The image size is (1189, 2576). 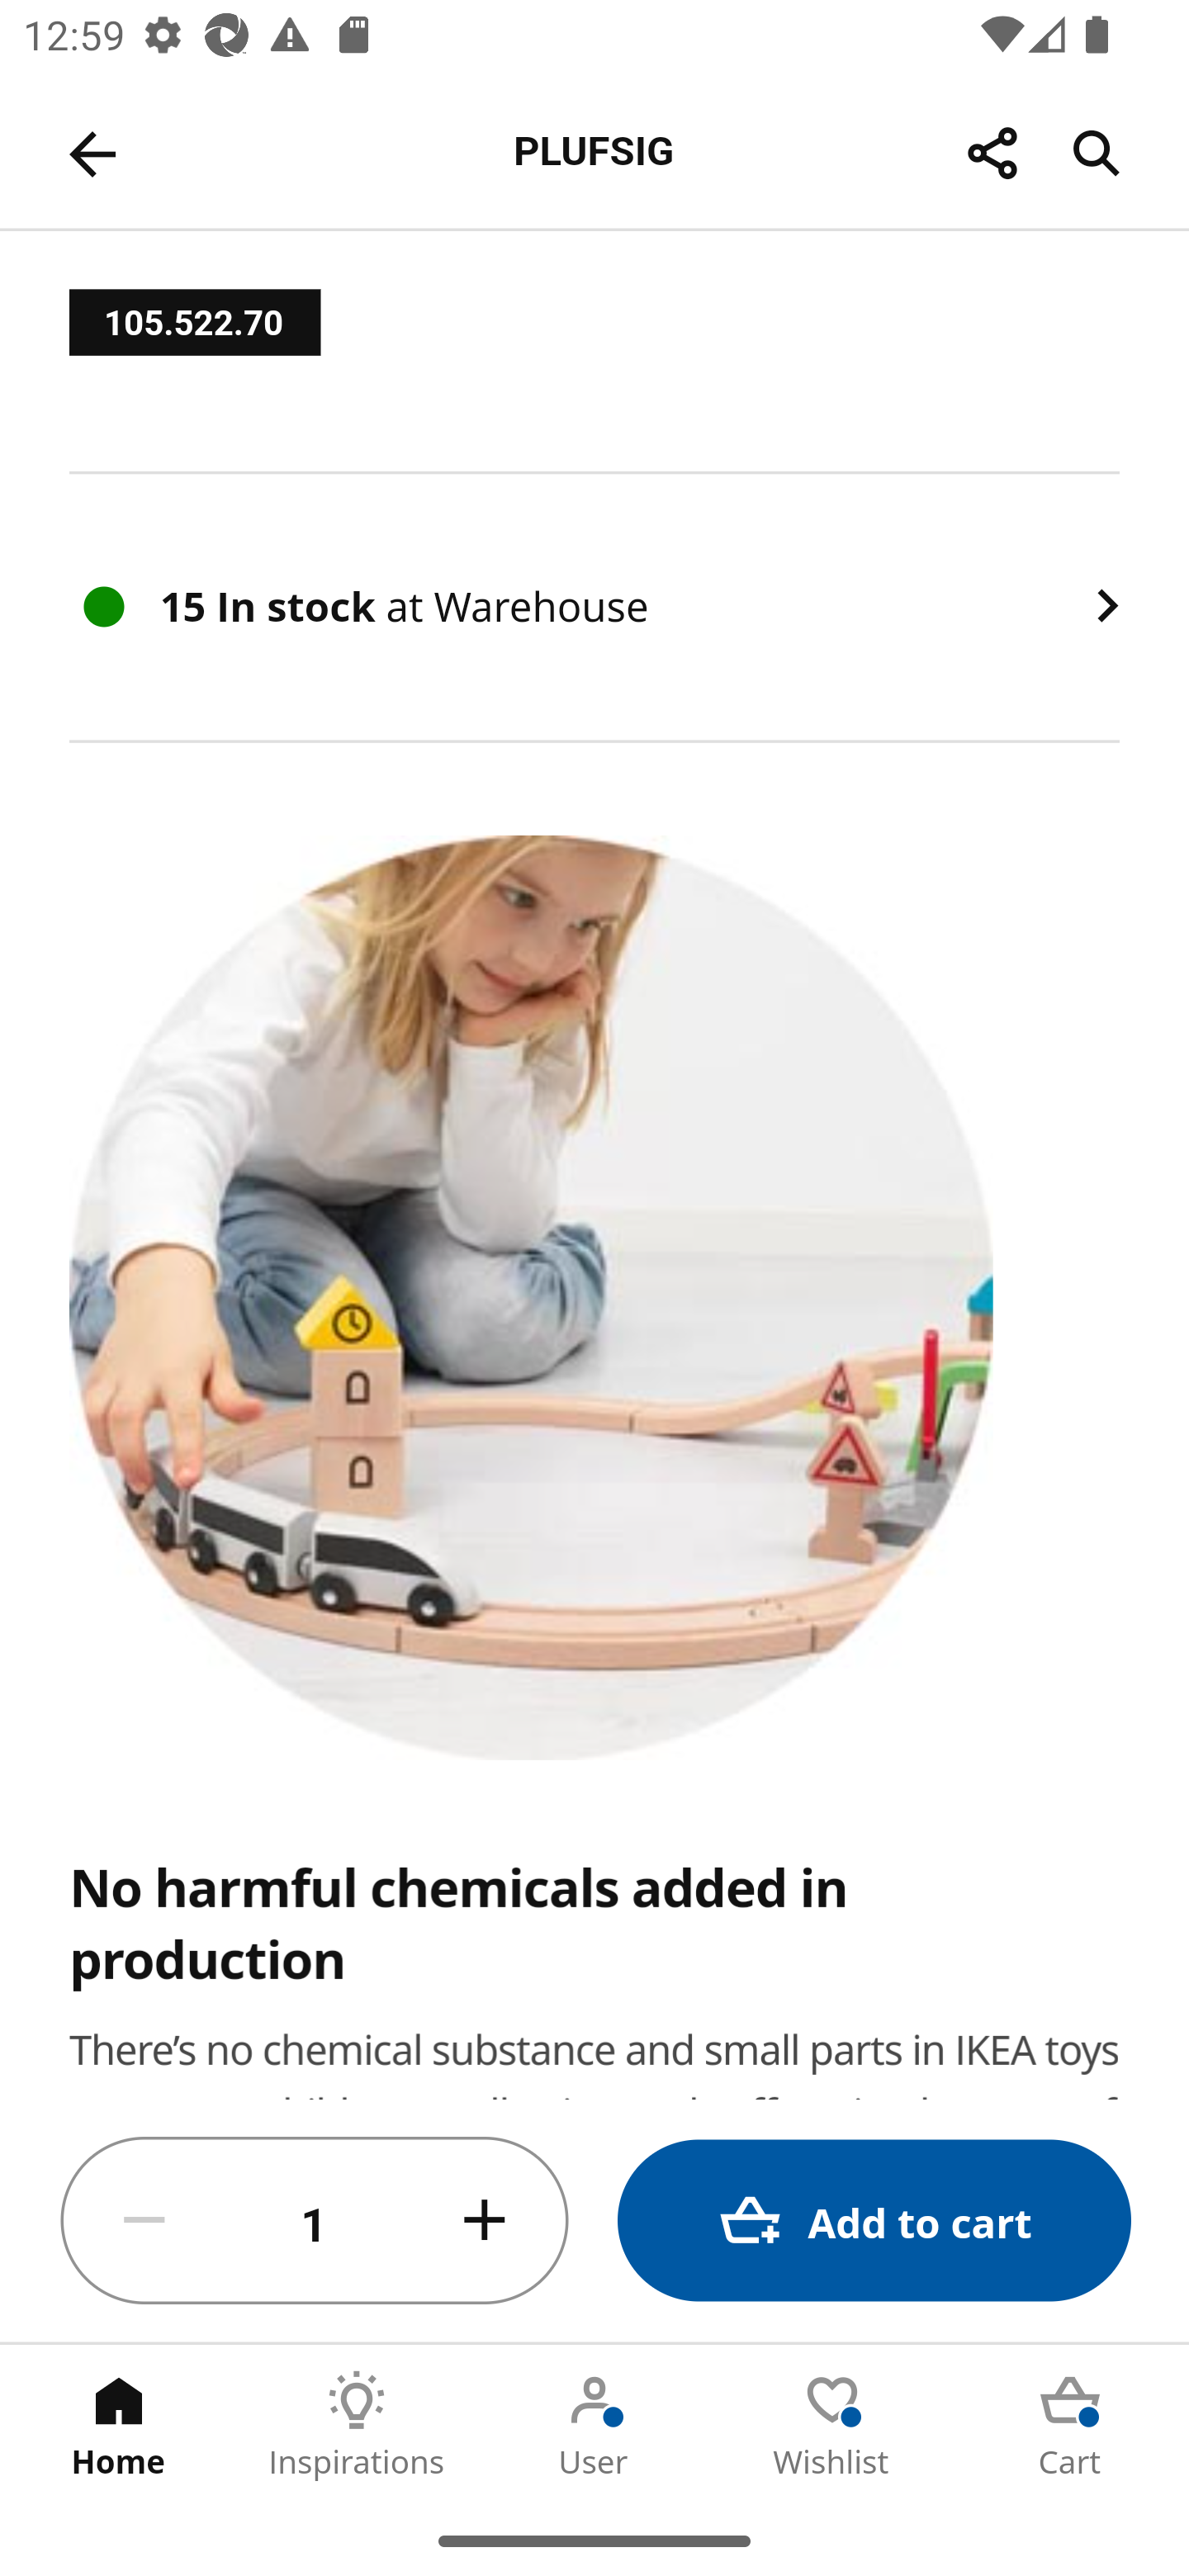 What do you see at coordinates (874, 2221) in the screenshot?
I see `Add to cart` at bounding box center [874, 2221].